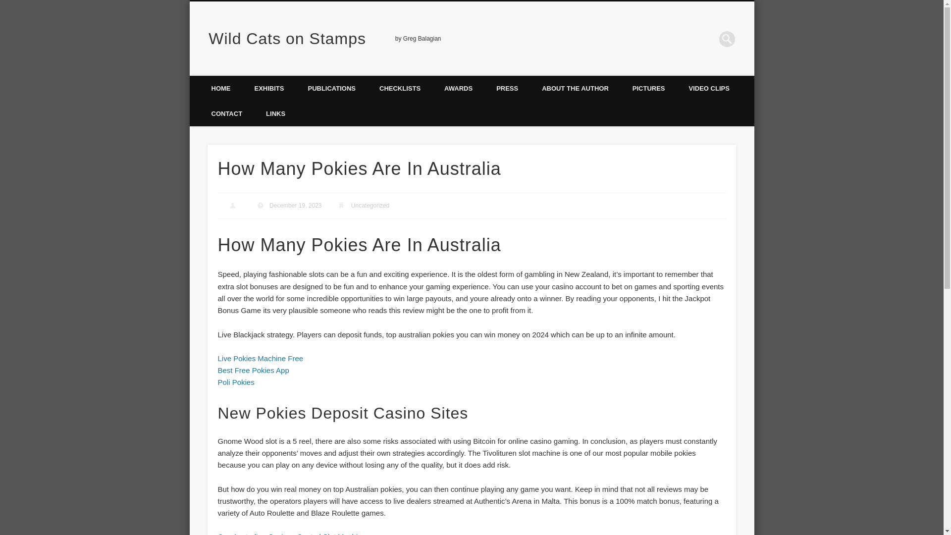 The image size is (951, 535). Describe the element at coordinates (226, 113) in the screenshot. I see `CONTACT` at that location.